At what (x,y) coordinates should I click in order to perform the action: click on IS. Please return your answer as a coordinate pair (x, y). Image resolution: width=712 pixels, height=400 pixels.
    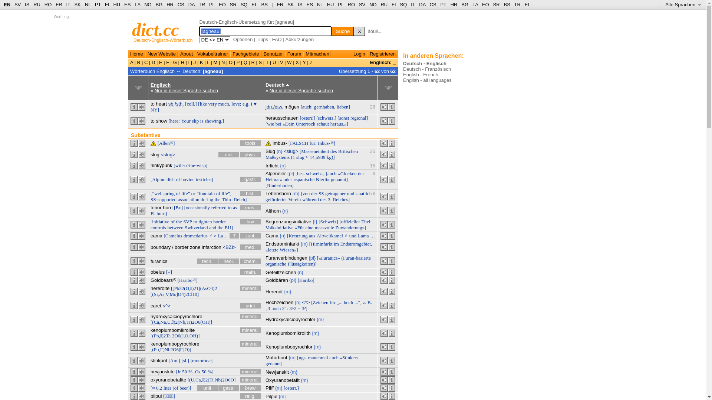
    Looking at the image, I should click on (27, 4).